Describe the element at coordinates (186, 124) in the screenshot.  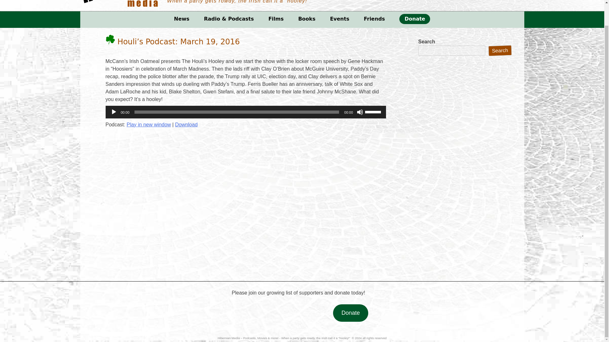
I see `Download` at that location.